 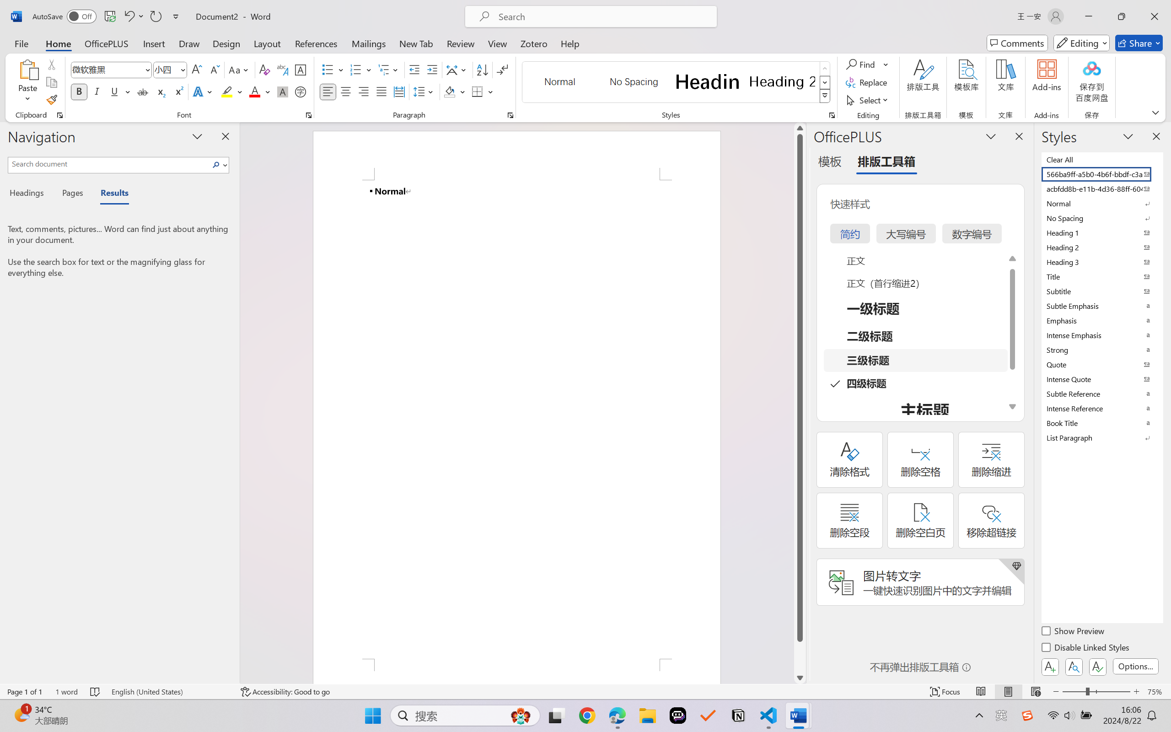 What do you see at coordinates (1101, 306) in the screenshot?
I see `Subtle Emphasis` at bounding box center [1101, 306].